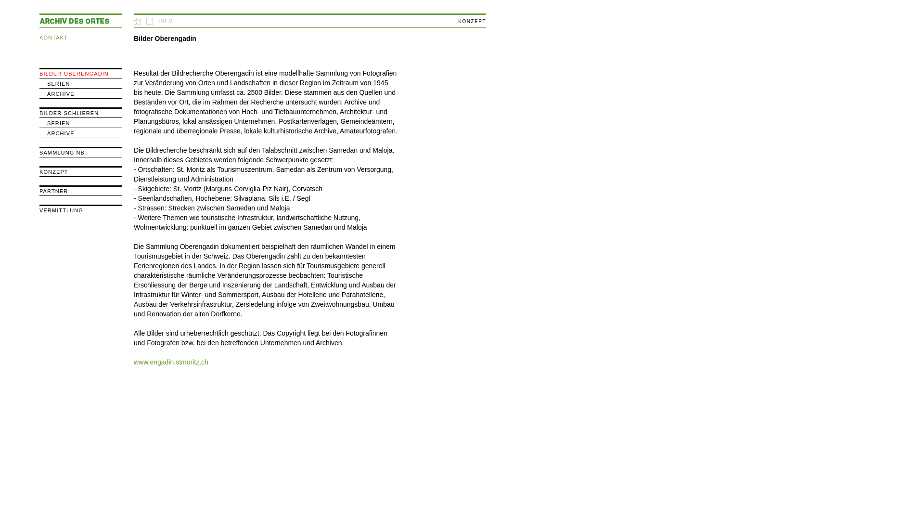 Image resolution: width=924 pixels, height=520 pixels. What do you see at coordinates (61, 94) in the screenshot?
I see `ARCHIVE` at bounding box center [61, 94].